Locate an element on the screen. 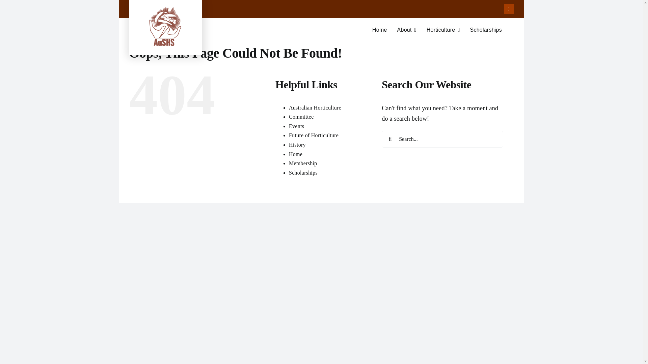  Future of Horticulture is located at coordinates (314, 135).